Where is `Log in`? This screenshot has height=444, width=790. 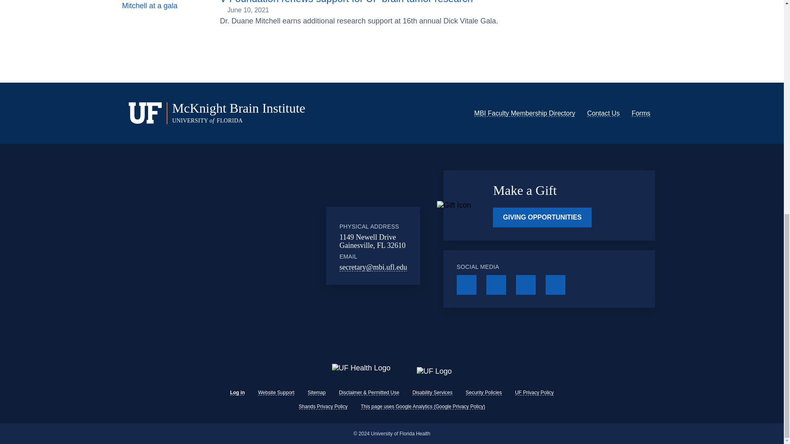
Log in is located at coordinates (237, 393).